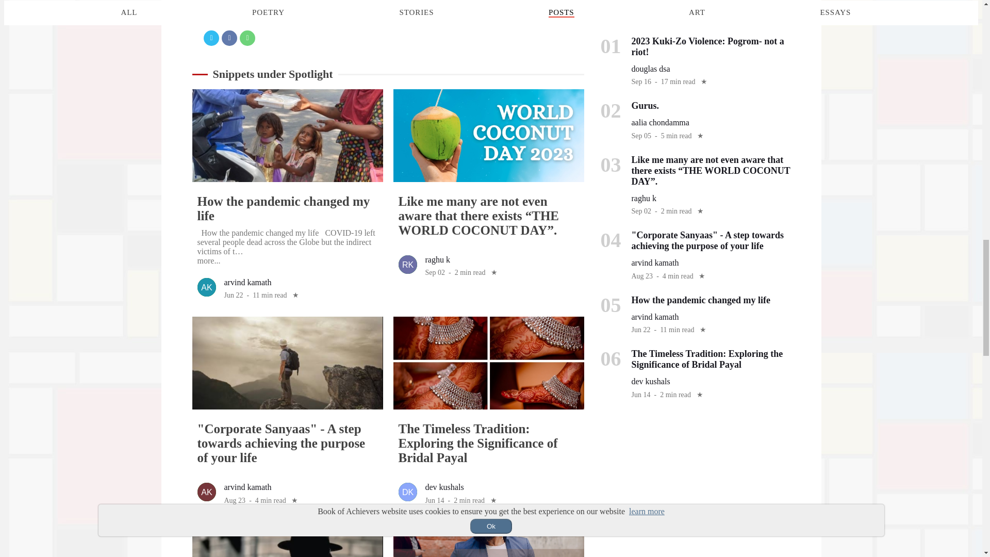 Image resolution: width=990 pixels, height=557 pixels. What do you see at coordinates (247, 38) in the screenshot?
I see `Share on Whatsapp` at bounding box center [247, 38].